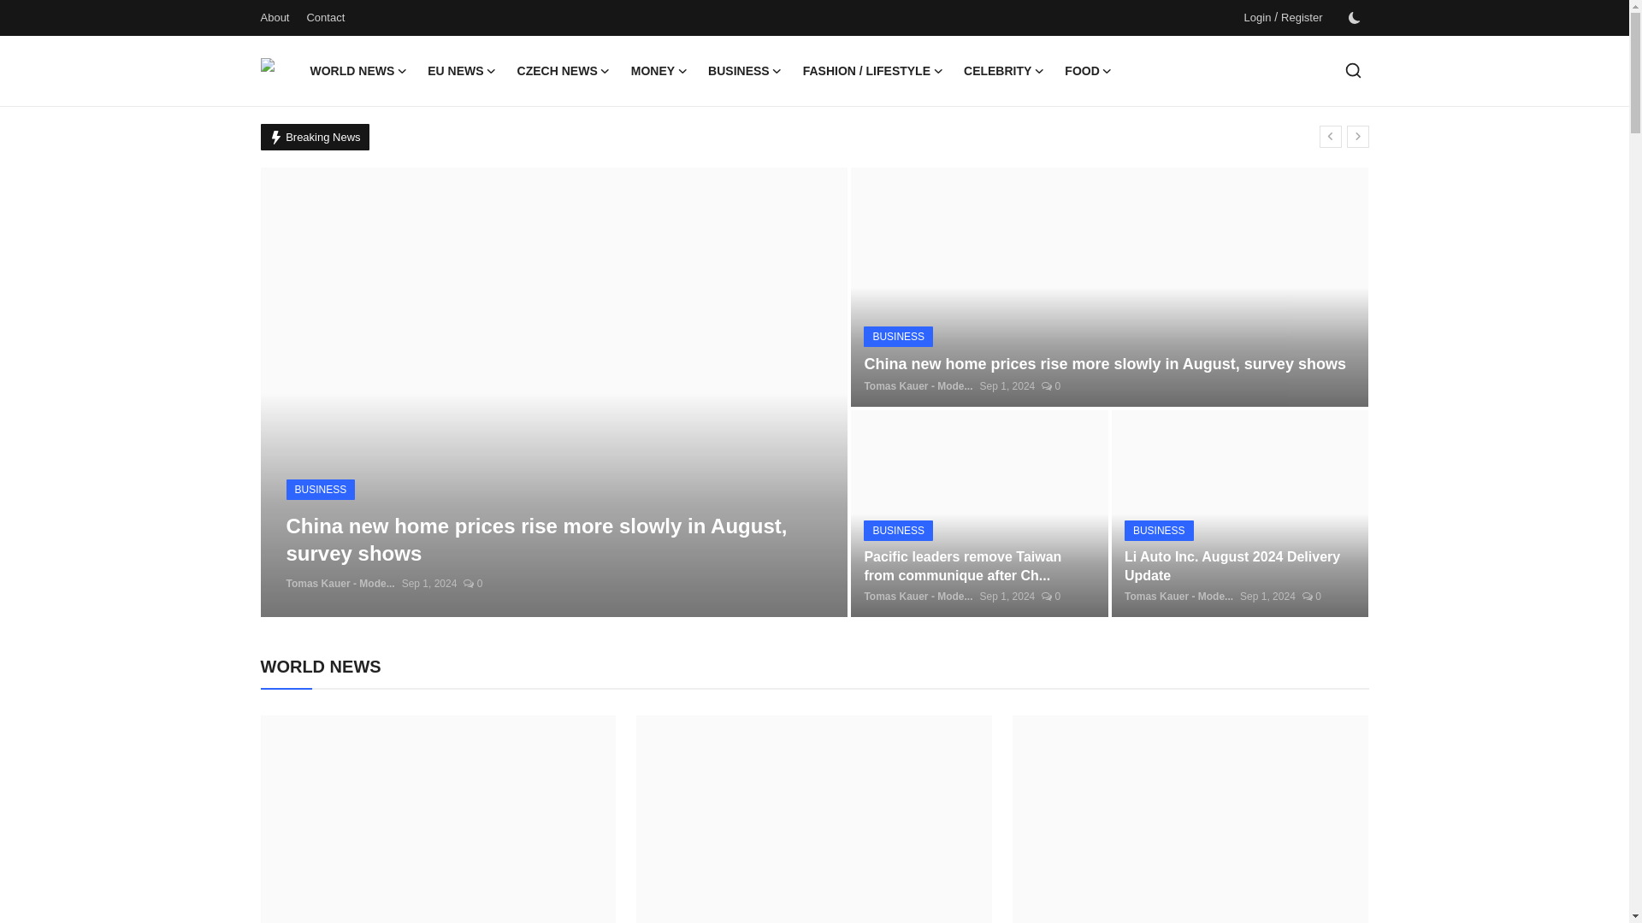  I want to click on Contact, so click(325, 17).